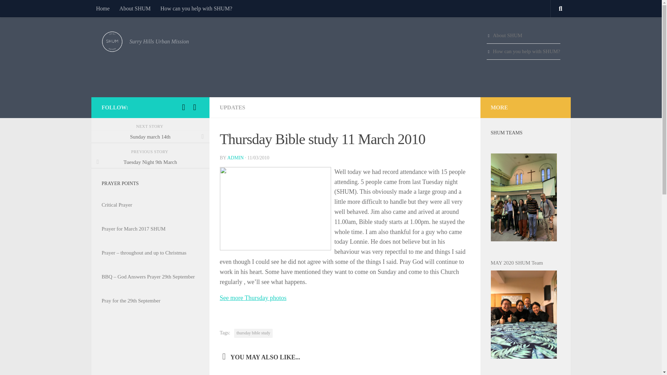  I want to click on SHUM TEAMS, so click(506, 132).